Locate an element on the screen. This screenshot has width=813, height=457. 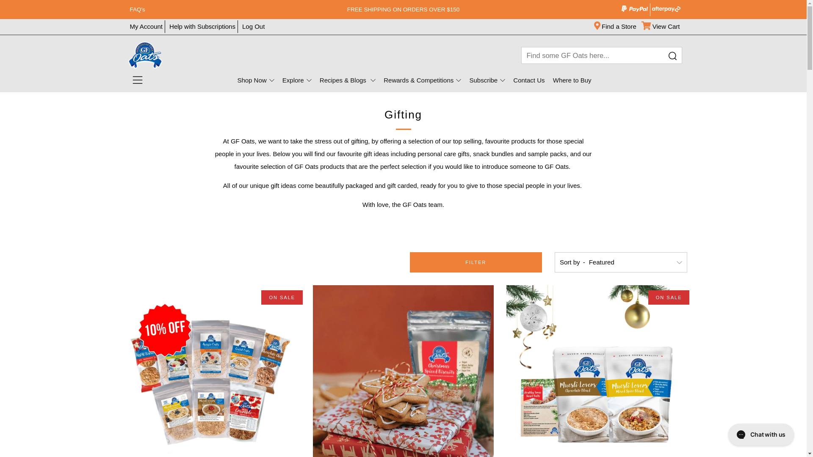
Rewards & Competitions is located at coordinates (423, 80).